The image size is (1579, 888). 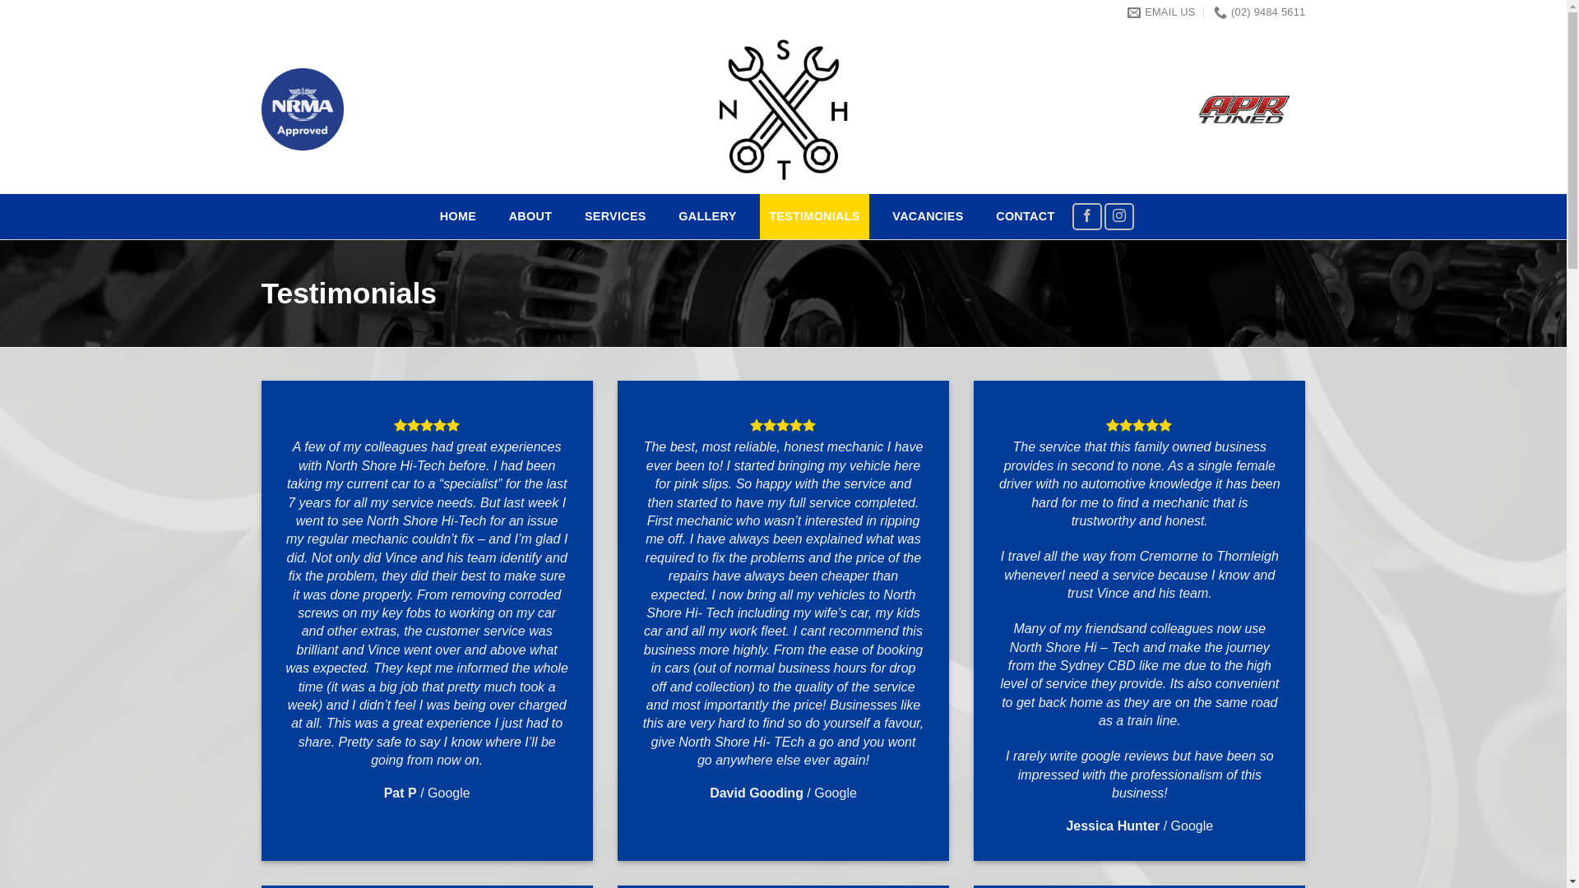 What do you see at coordinates (783, 109) in the screenshot?
I see `Northshore Hi-Tech - Northshore Hi-Tech
` at bounding box center [783, 109].